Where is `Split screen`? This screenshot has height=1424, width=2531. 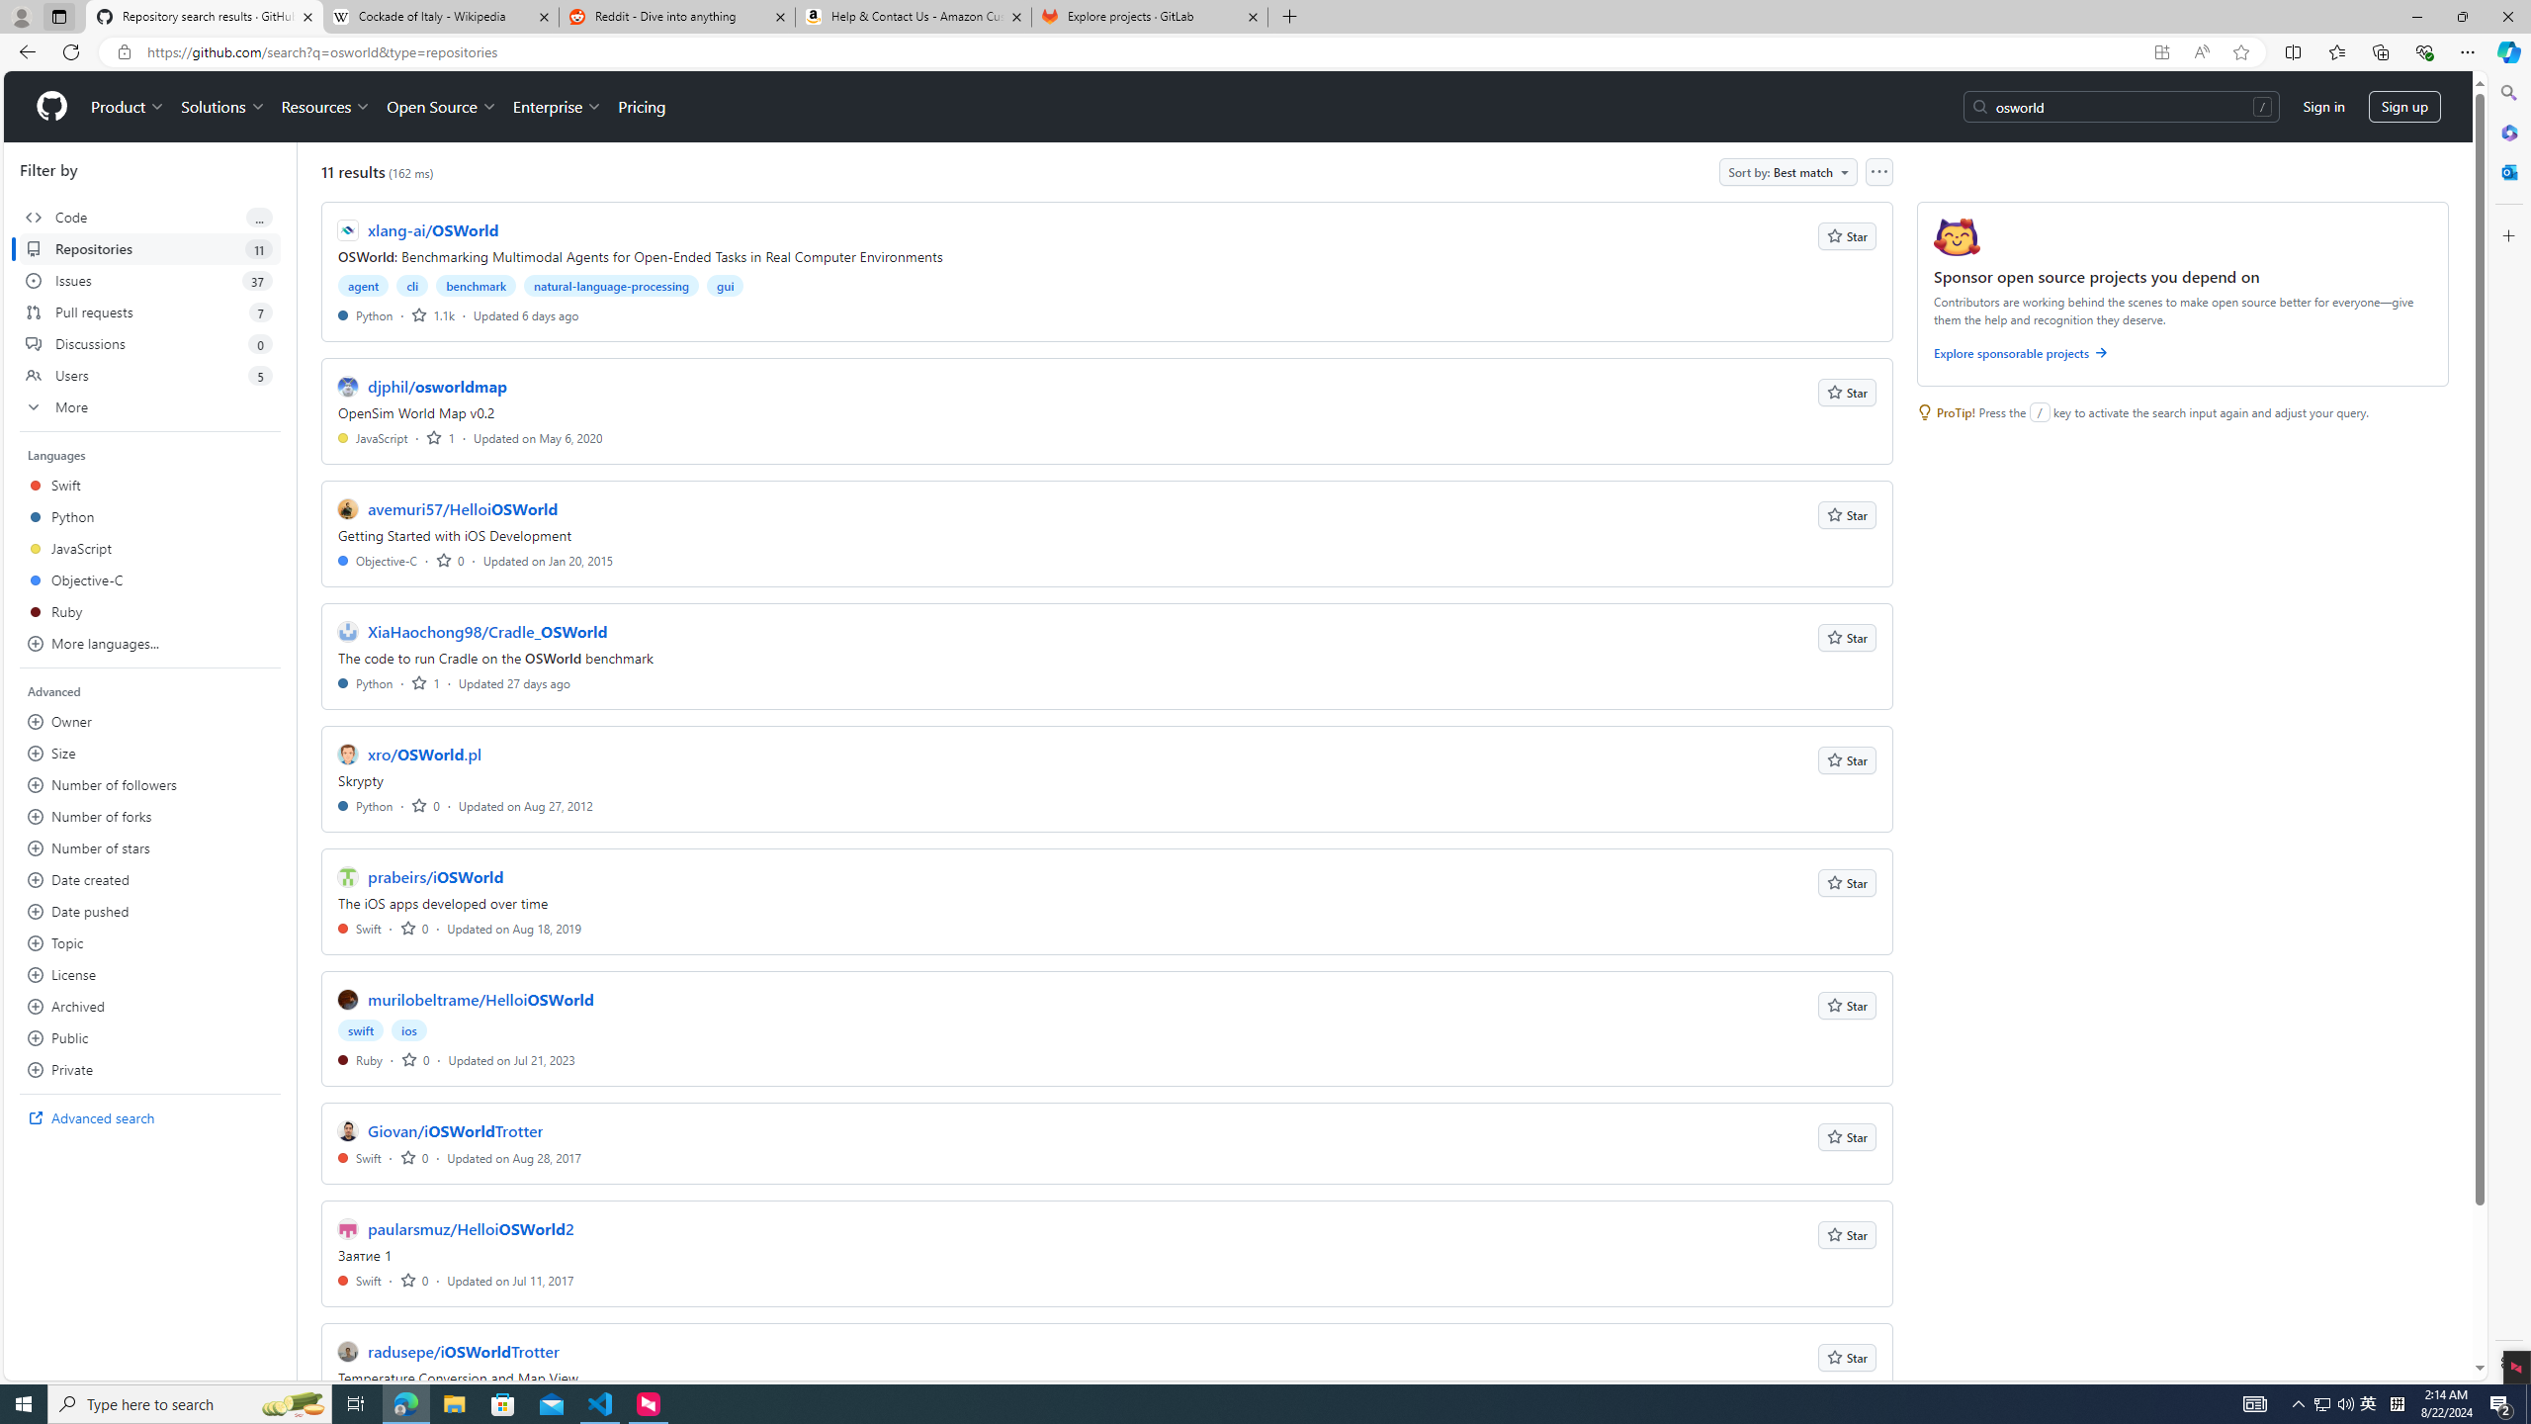 Split screen is located at coordinates (2292, 51).